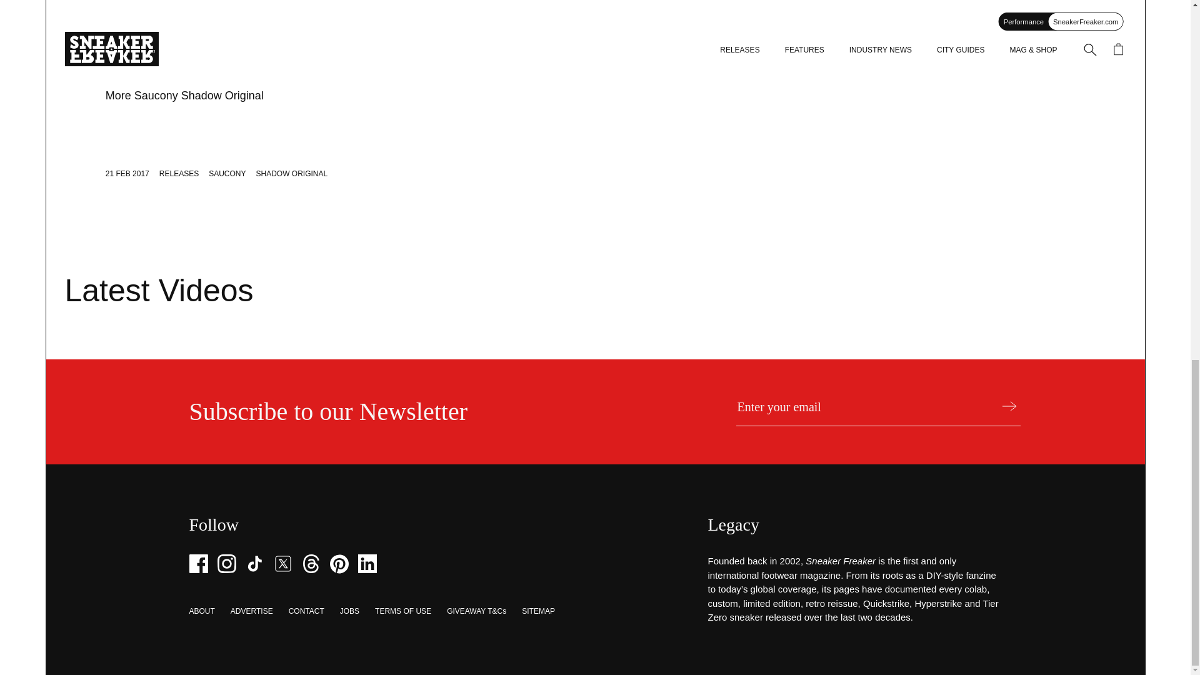 This screenshot has width=1200, height=675. What do you see at coordinates (292, 174) in the screenshot?
I see `SHADOW ORIGINAL` at bounding box center [292, 174].